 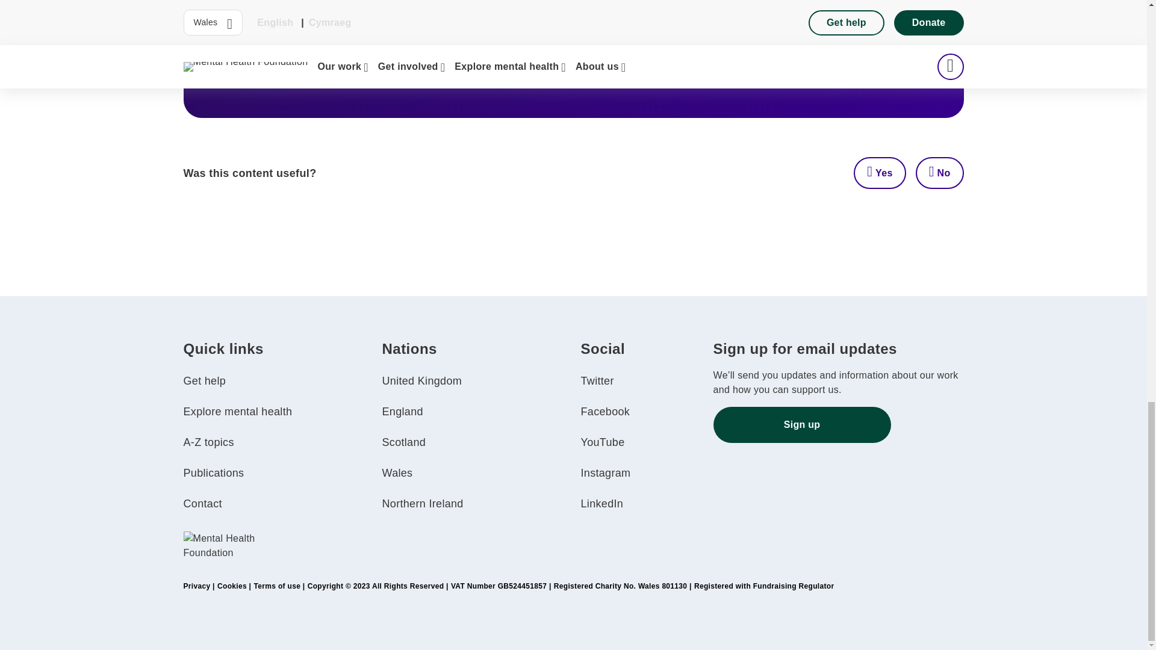 I want to click on Twitter, so click(x=597, y=380).